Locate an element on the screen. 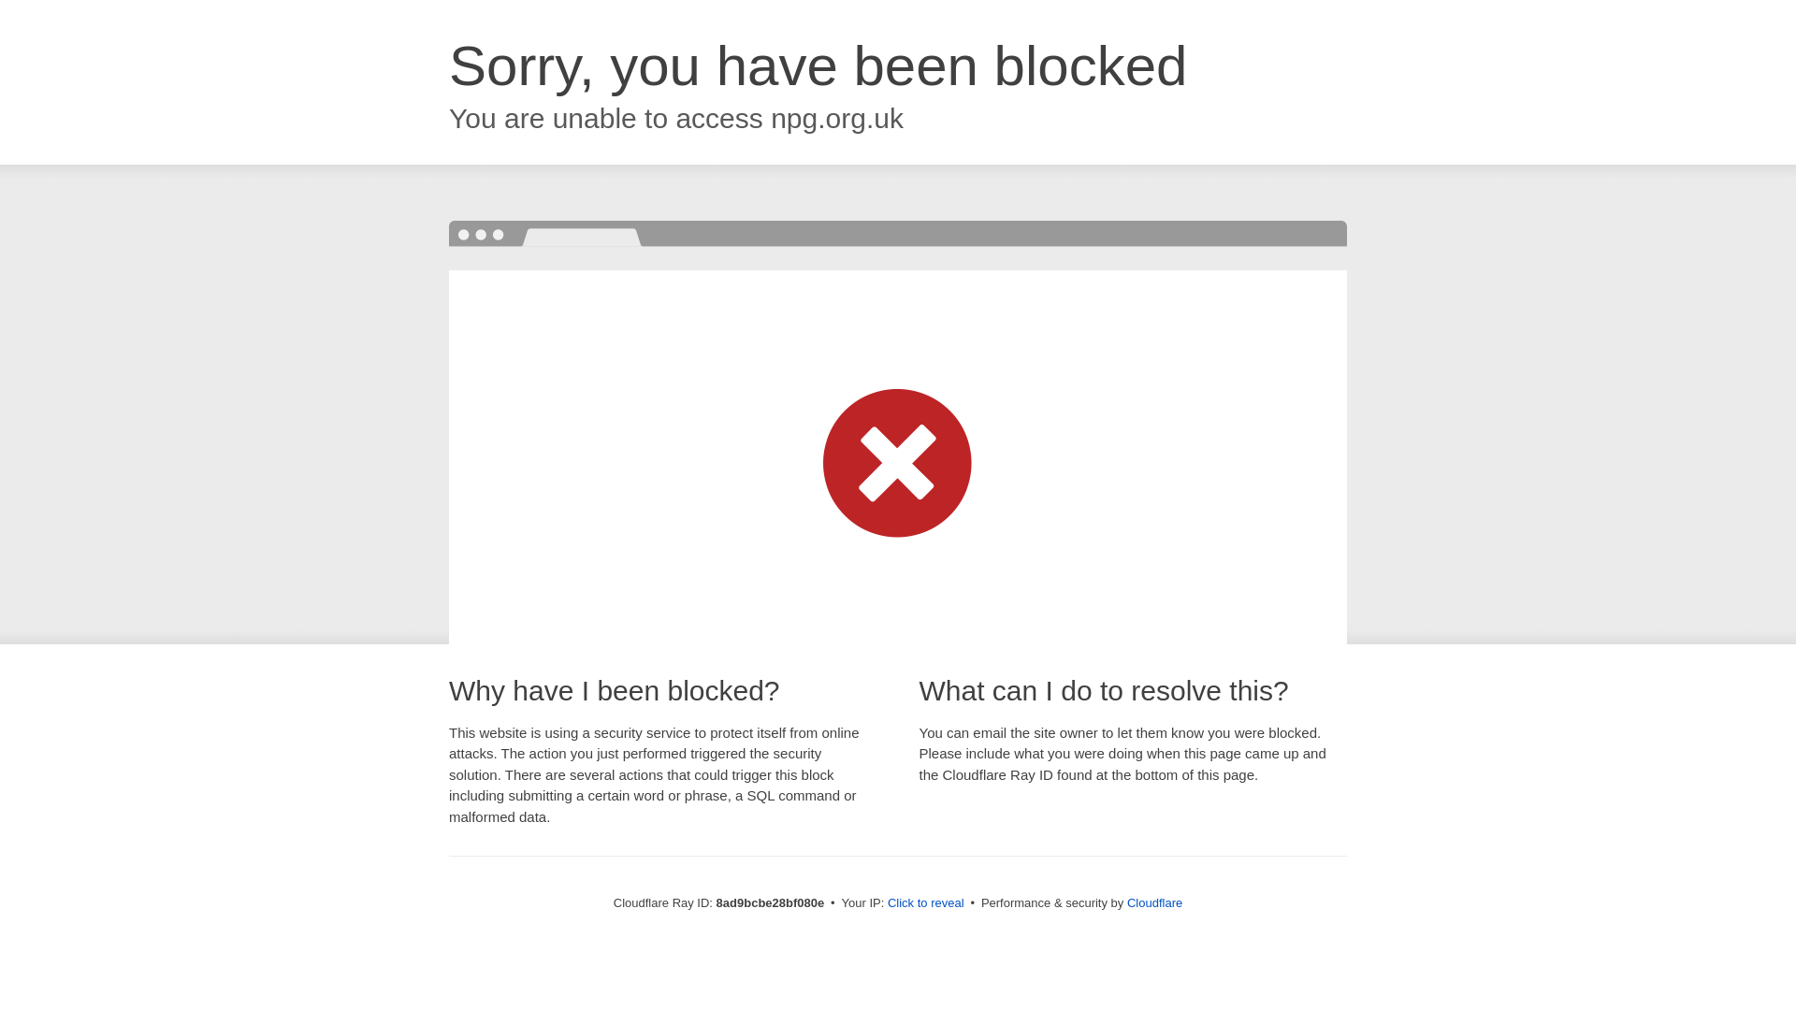 The height and width of the screenshot is (1010, 1796). Cloudflare is located at coordinates (1154, 902).